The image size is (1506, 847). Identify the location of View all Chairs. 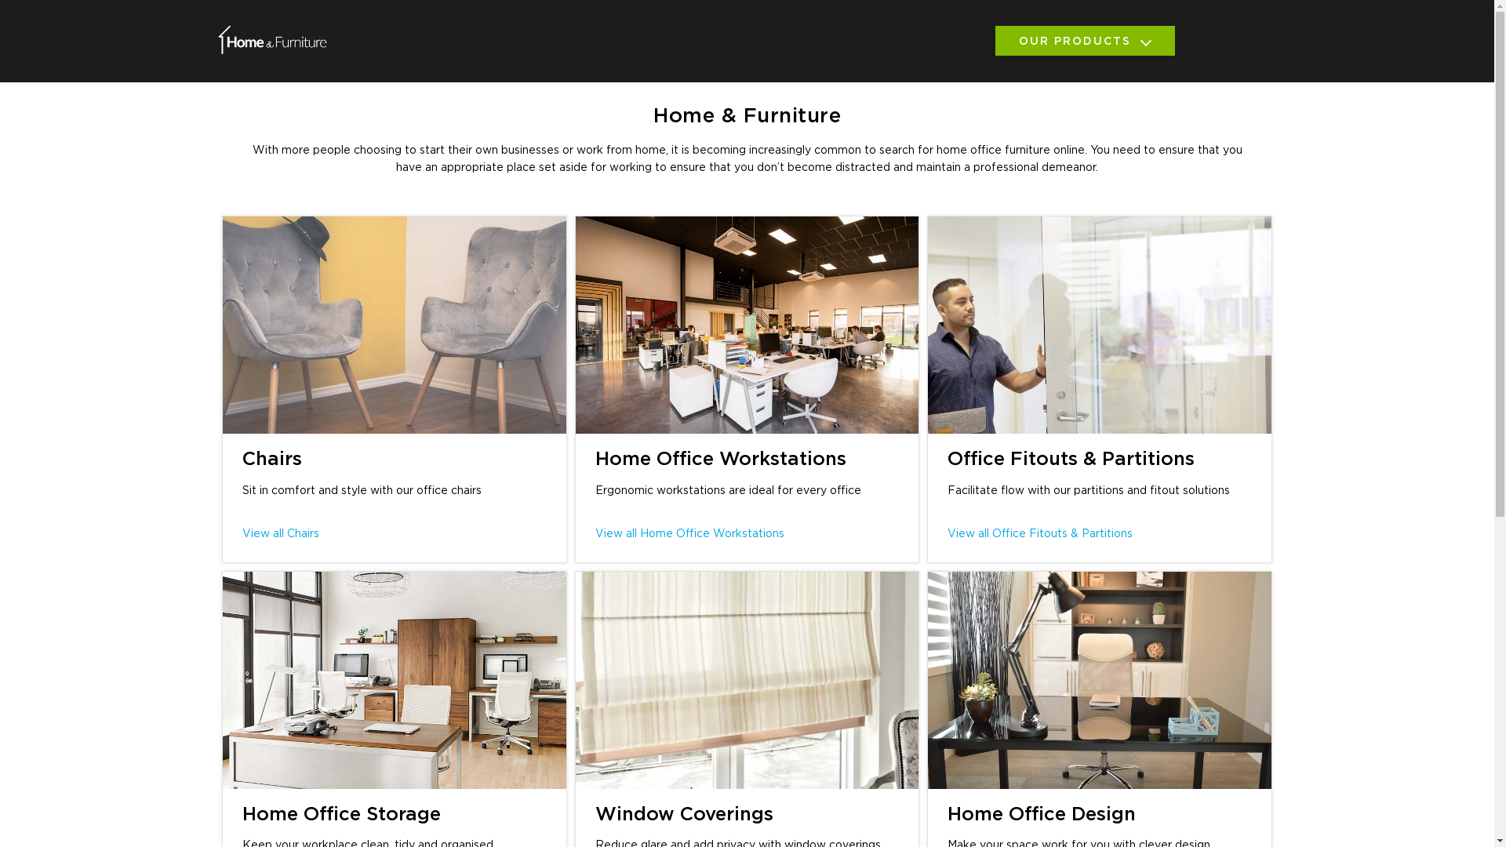
(281, 534).